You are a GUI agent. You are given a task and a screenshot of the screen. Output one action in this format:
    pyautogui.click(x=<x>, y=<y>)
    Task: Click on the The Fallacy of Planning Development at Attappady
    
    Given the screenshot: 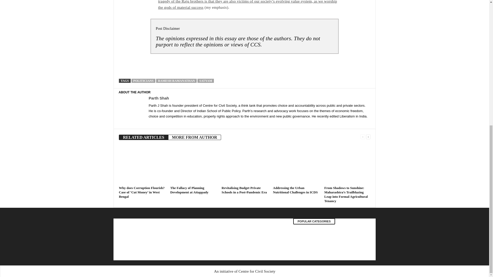 What is the action you would take?
    pyautogui.click(x=193, y=165)
    